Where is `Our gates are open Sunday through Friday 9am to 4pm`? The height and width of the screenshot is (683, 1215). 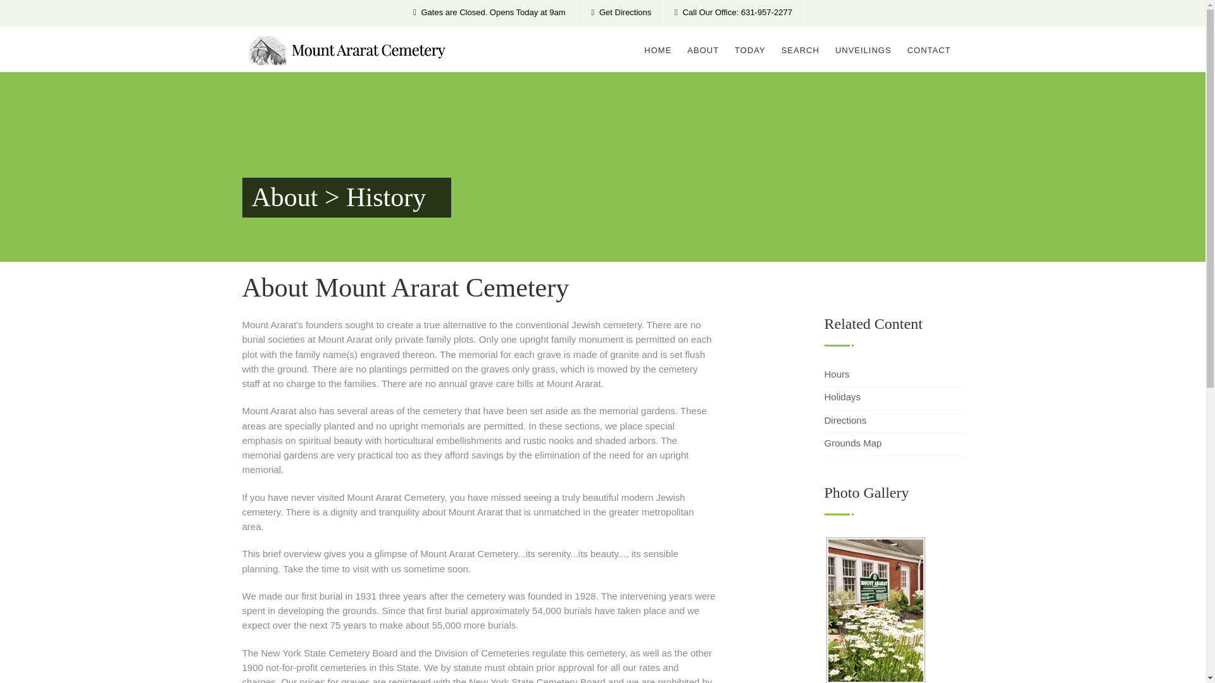 Our gates are open Sunday through Friday 9am to 4pm is located at coordinates (490, 13).